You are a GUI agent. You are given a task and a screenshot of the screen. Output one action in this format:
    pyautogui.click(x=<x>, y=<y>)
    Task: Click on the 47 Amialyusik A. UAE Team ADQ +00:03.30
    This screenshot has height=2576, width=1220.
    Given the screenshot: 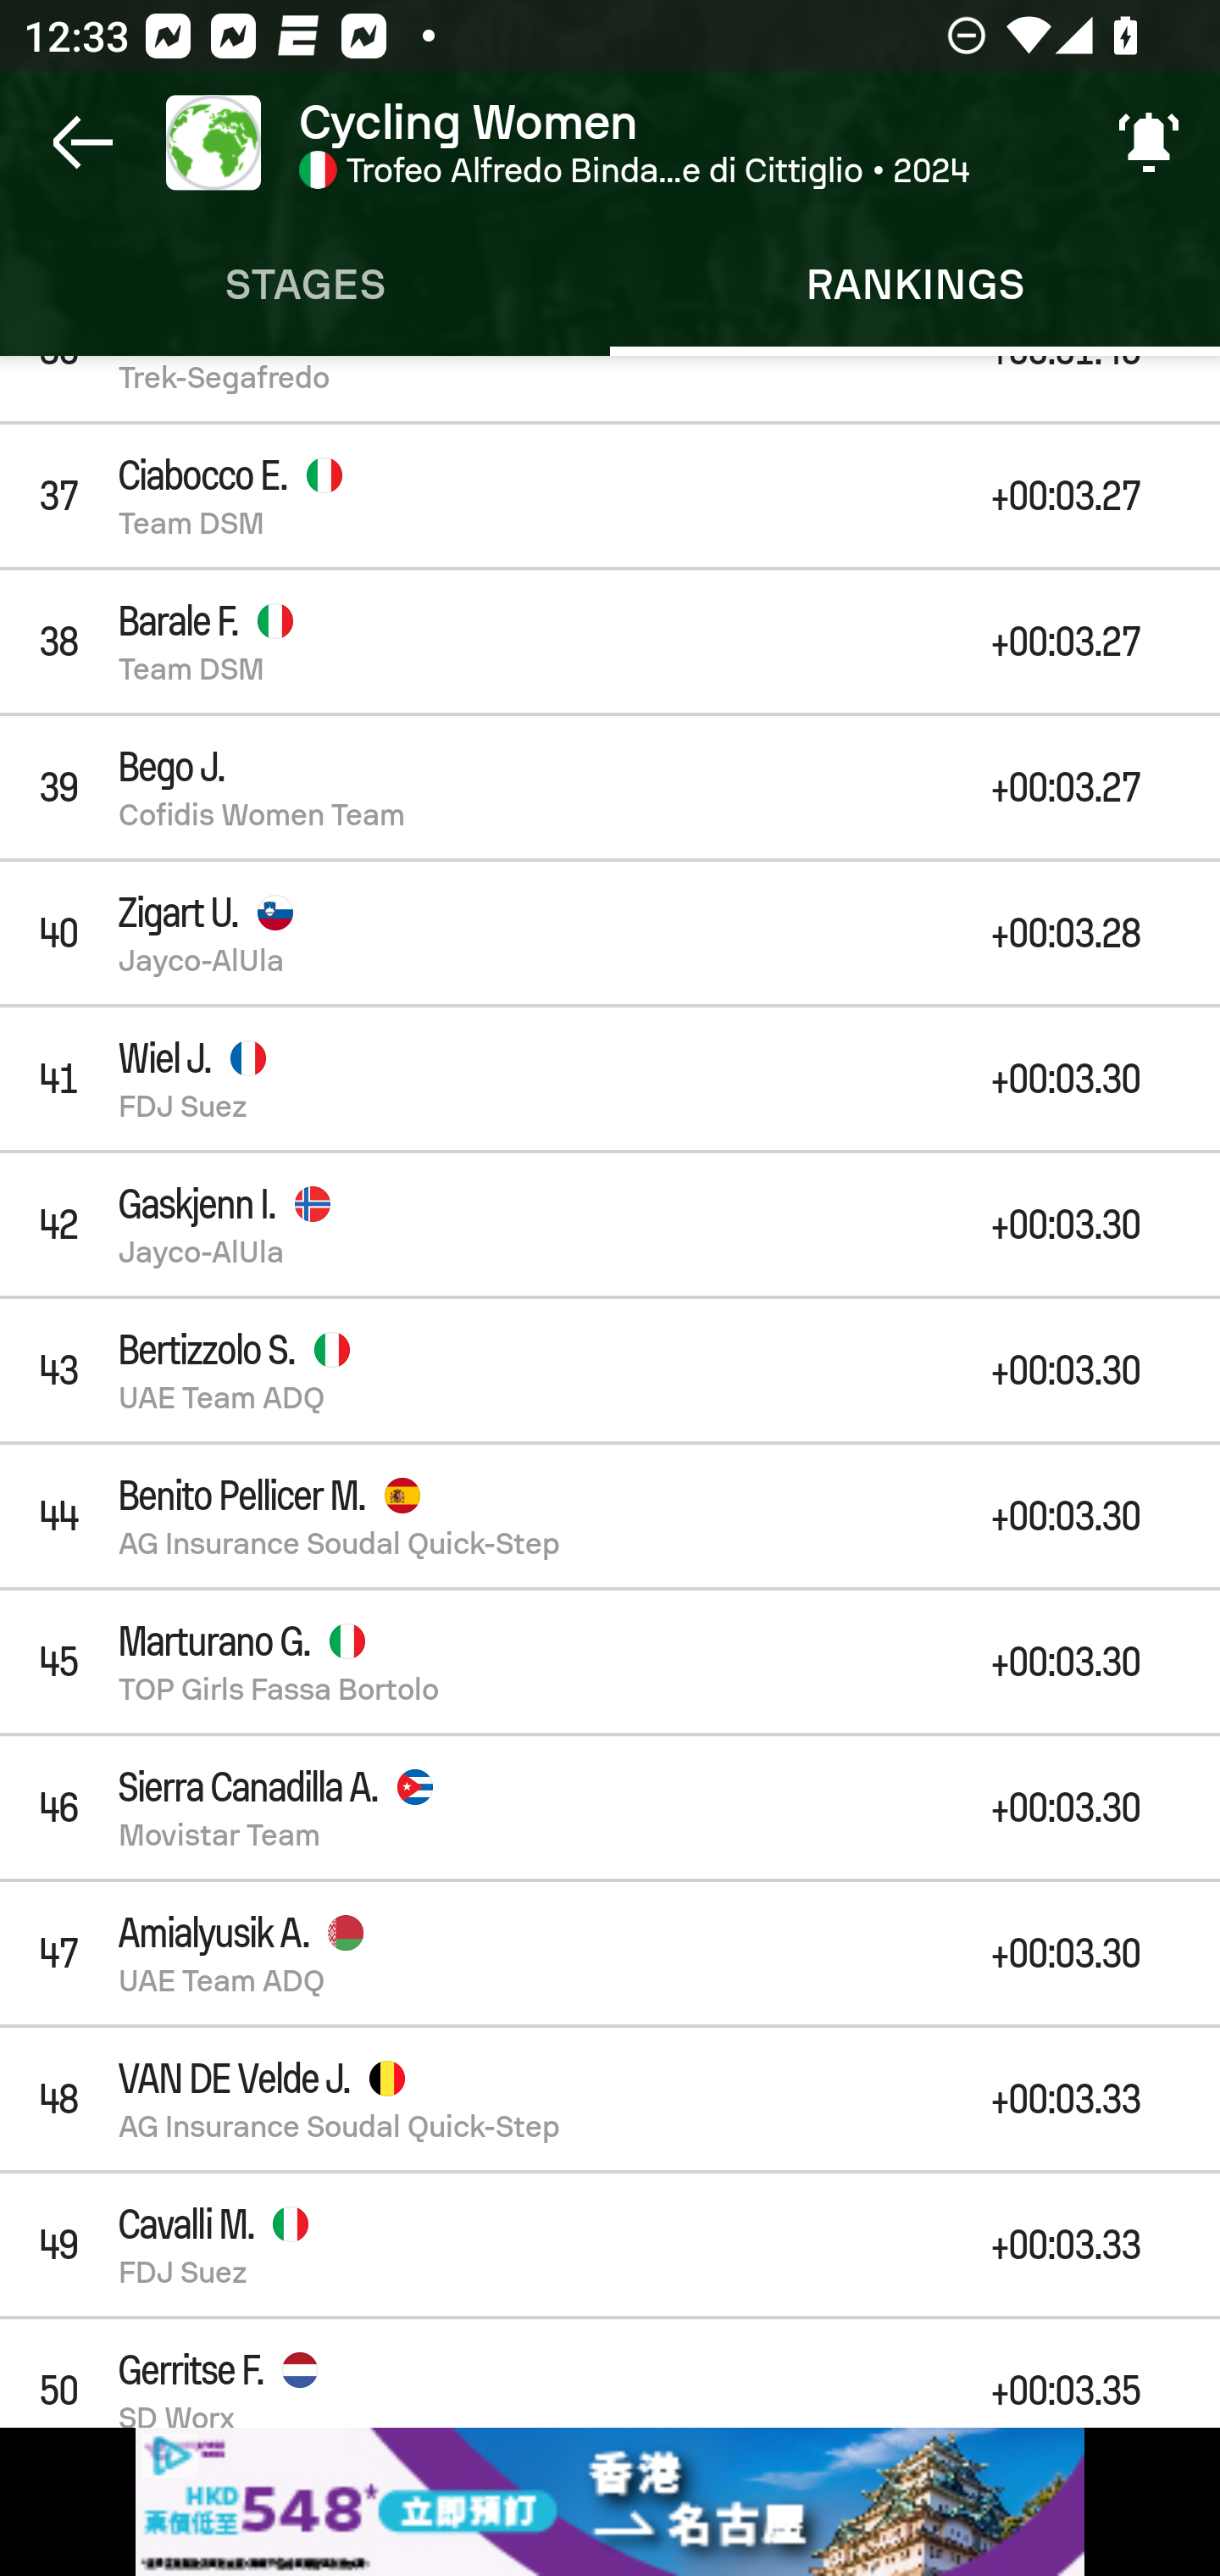 What is the action you would take?
    pyautogui.click(x=610, y=1954)
    